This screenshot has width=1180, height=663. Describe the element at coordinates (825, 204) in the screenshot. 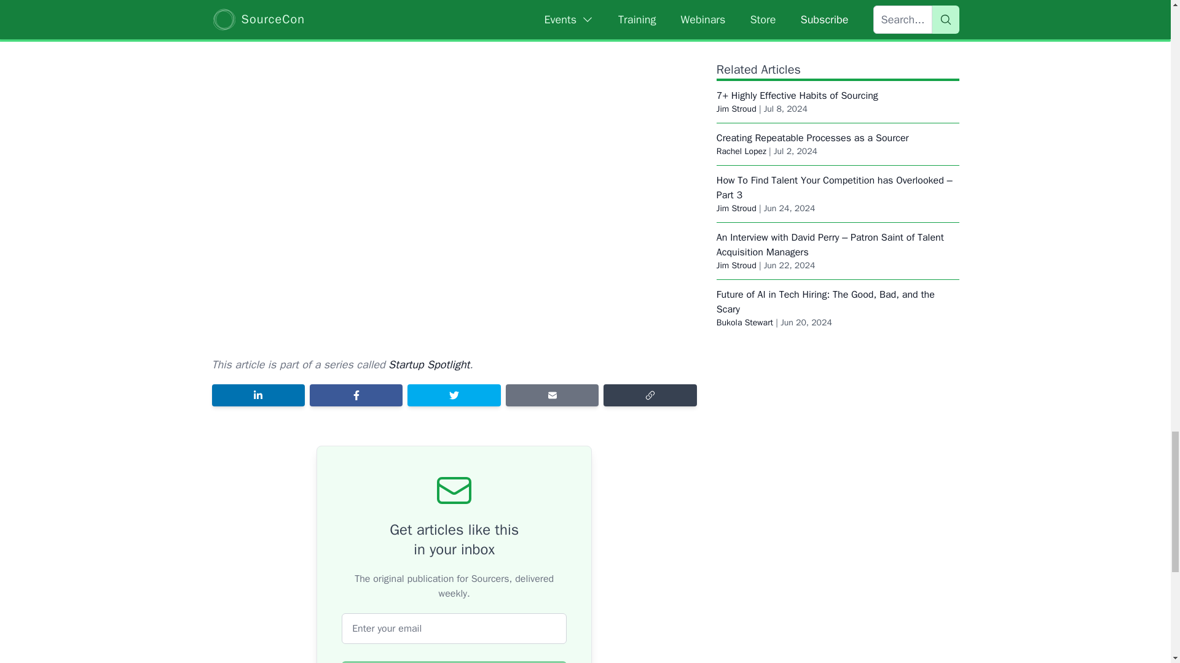

I see `Future of AI in Tech Hiring: The Good, Bad, and the Scary` at that location.